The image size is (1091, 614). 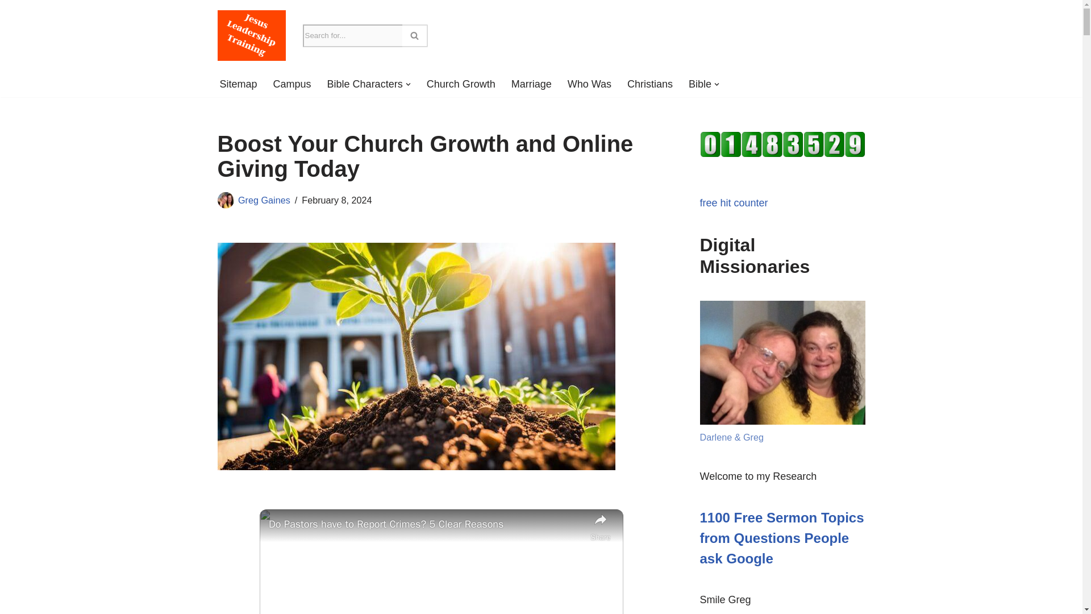 What do you see at coordinates (589, 84) in the screenshot?
I see `Who Was` at bounding box center [589, 84].